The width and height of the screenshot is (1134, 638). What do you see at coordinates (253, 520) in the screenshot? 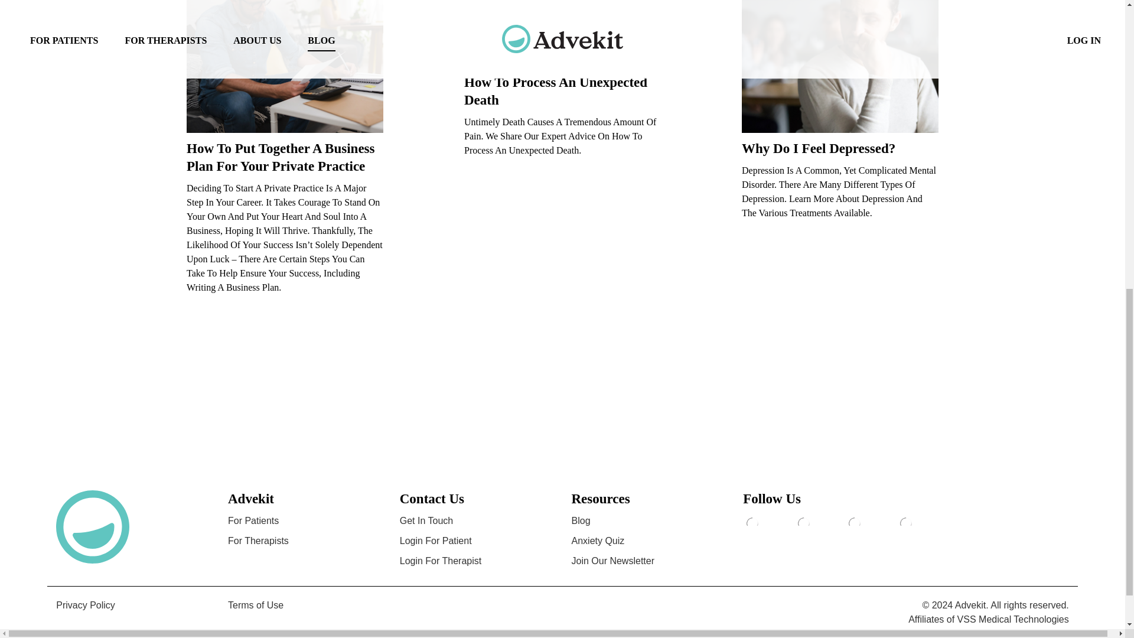
I see `For Patients` at bounding box center [253, 520].